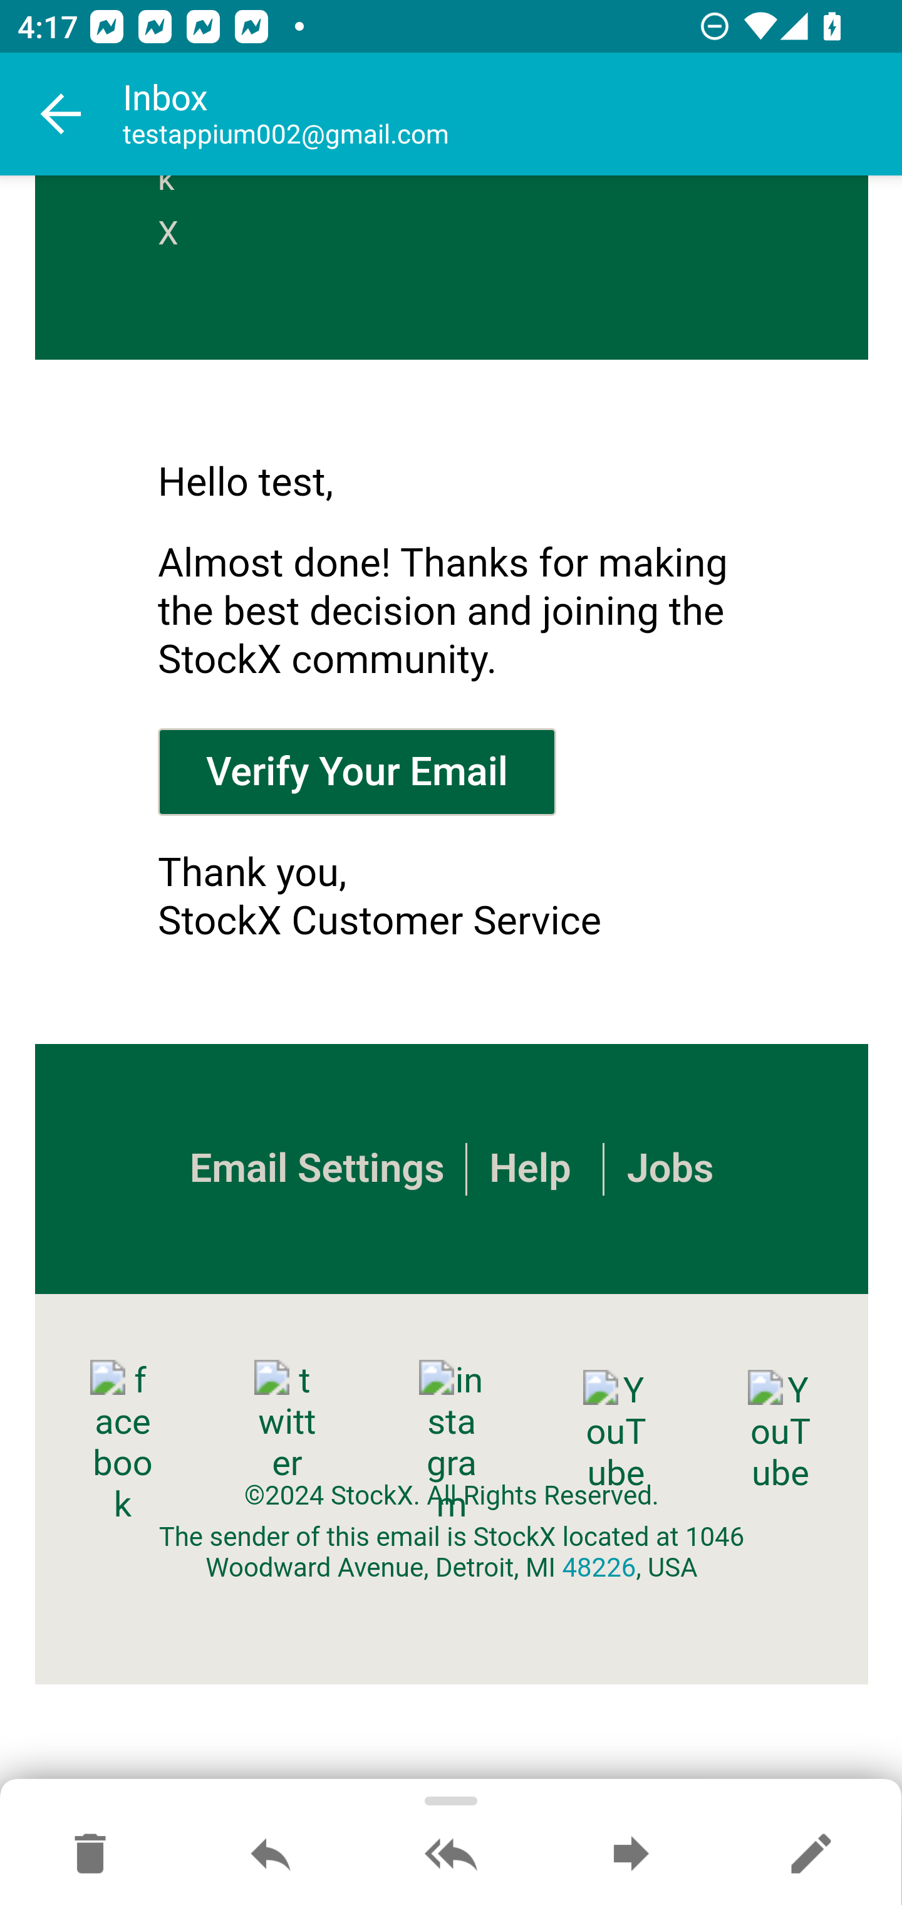 Image resolution: width=902 pixels, height=1905 pixels. What do you see at coordinates (631, 1855) in the screenshot?
I see `Forward` at bounding box center [631, 1855].